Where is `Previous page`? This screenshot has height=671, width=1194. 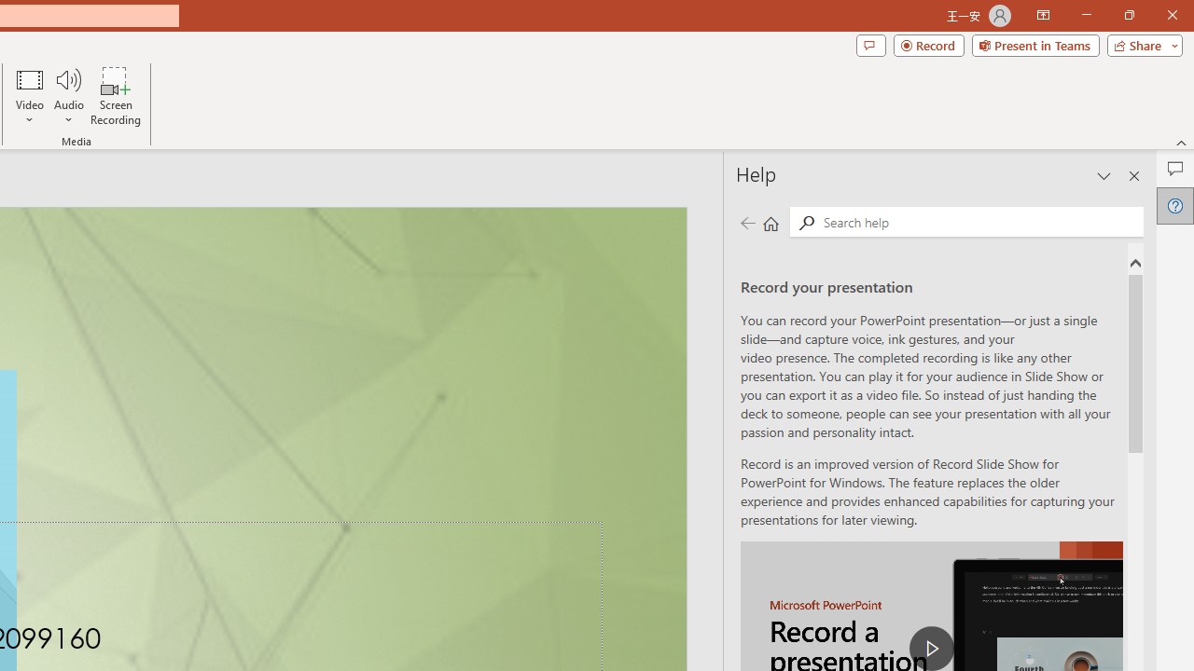 Previous page is located at coordinates (747, 222).